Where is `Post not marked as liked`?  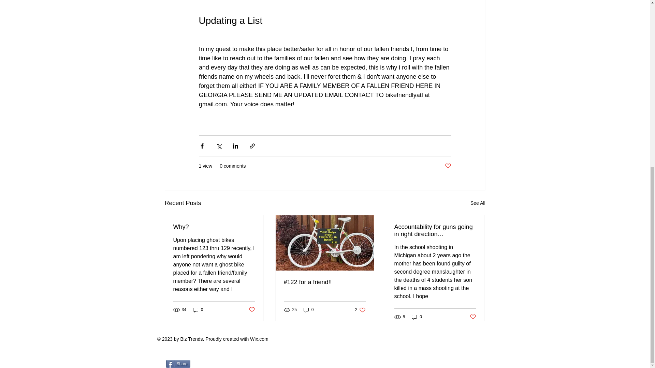
Post not marked as liked is located at coordinates (198, 309).